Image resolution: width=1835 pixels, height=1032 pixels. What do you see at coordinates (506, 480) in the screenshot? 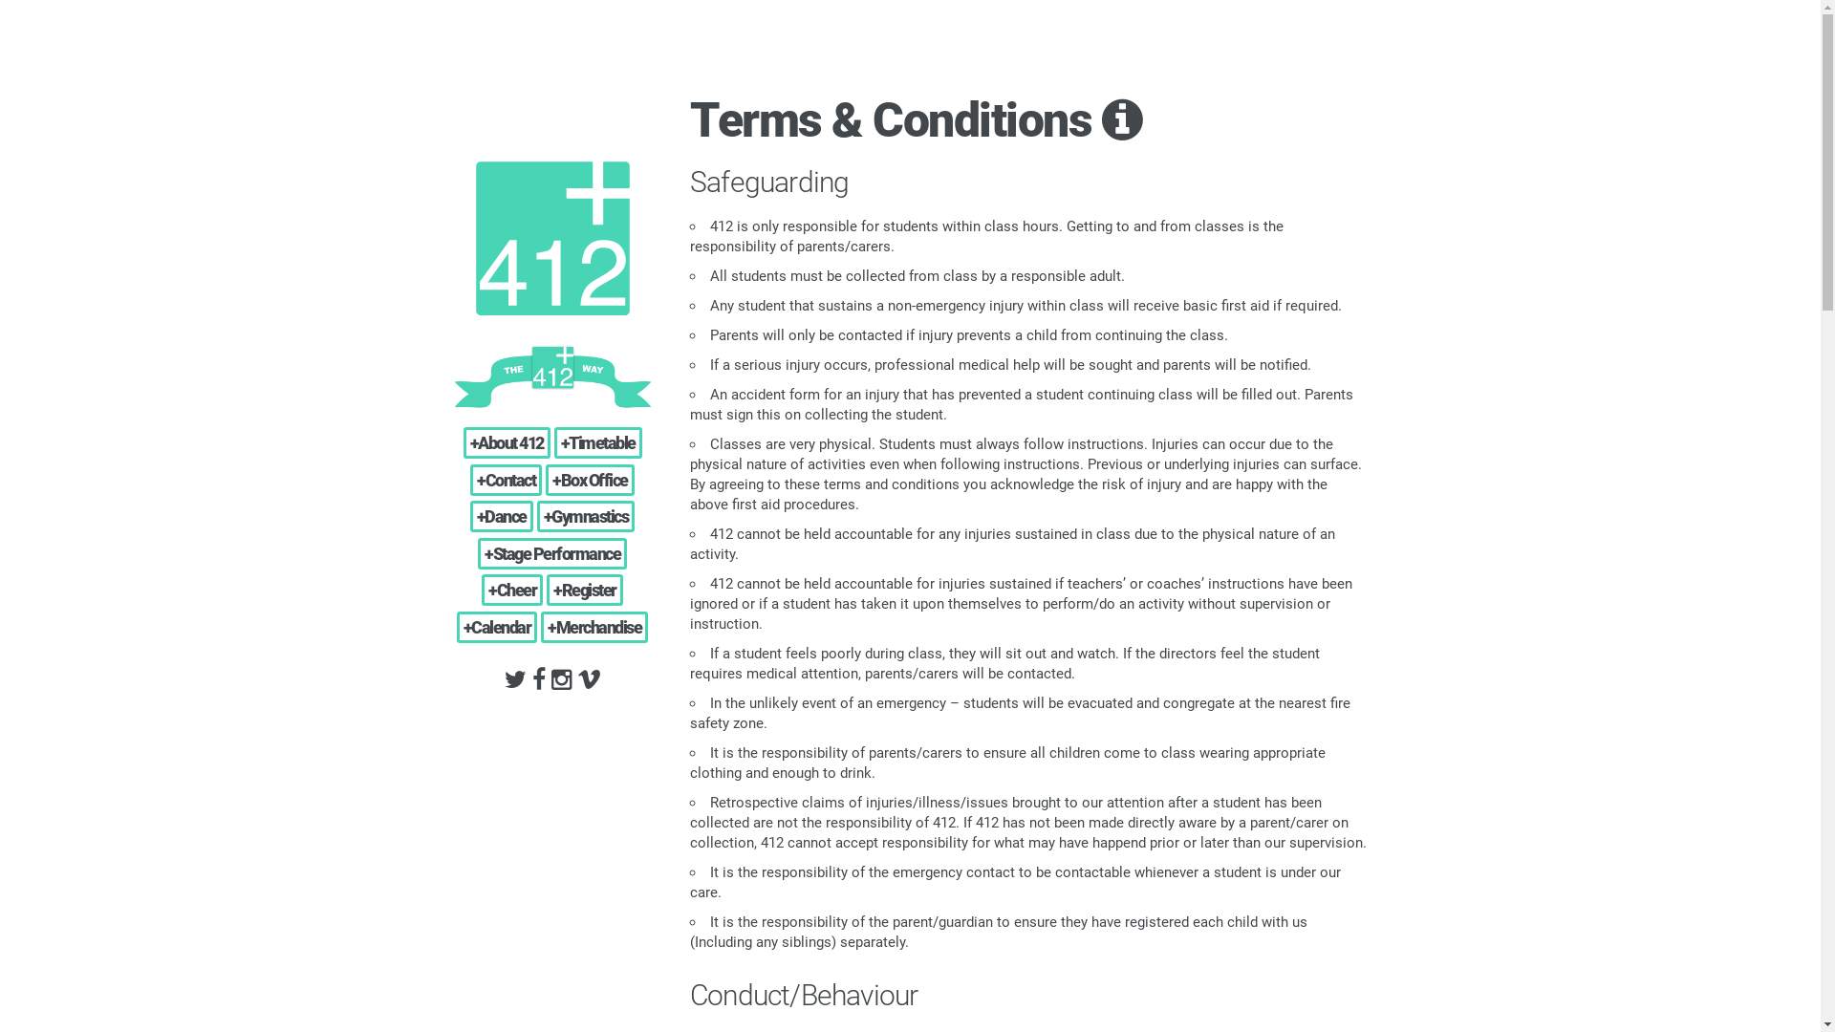
I see `+Contact` at bounding box center [506, 480].